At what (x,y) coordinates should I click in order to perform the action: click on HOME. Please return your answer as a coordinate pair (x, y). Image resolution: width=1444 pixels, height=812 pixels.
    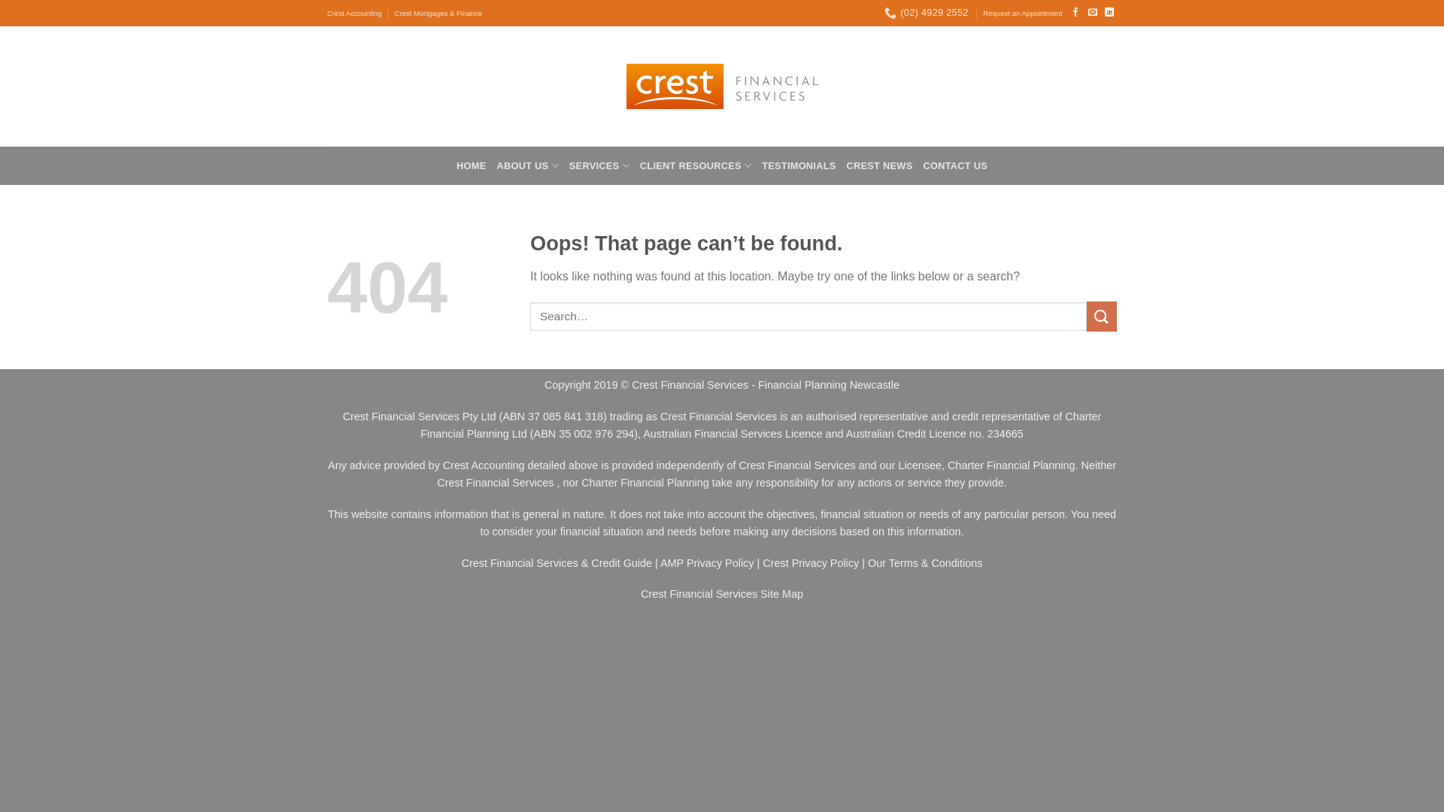
    Looking at the image, I should click on (471, 165).